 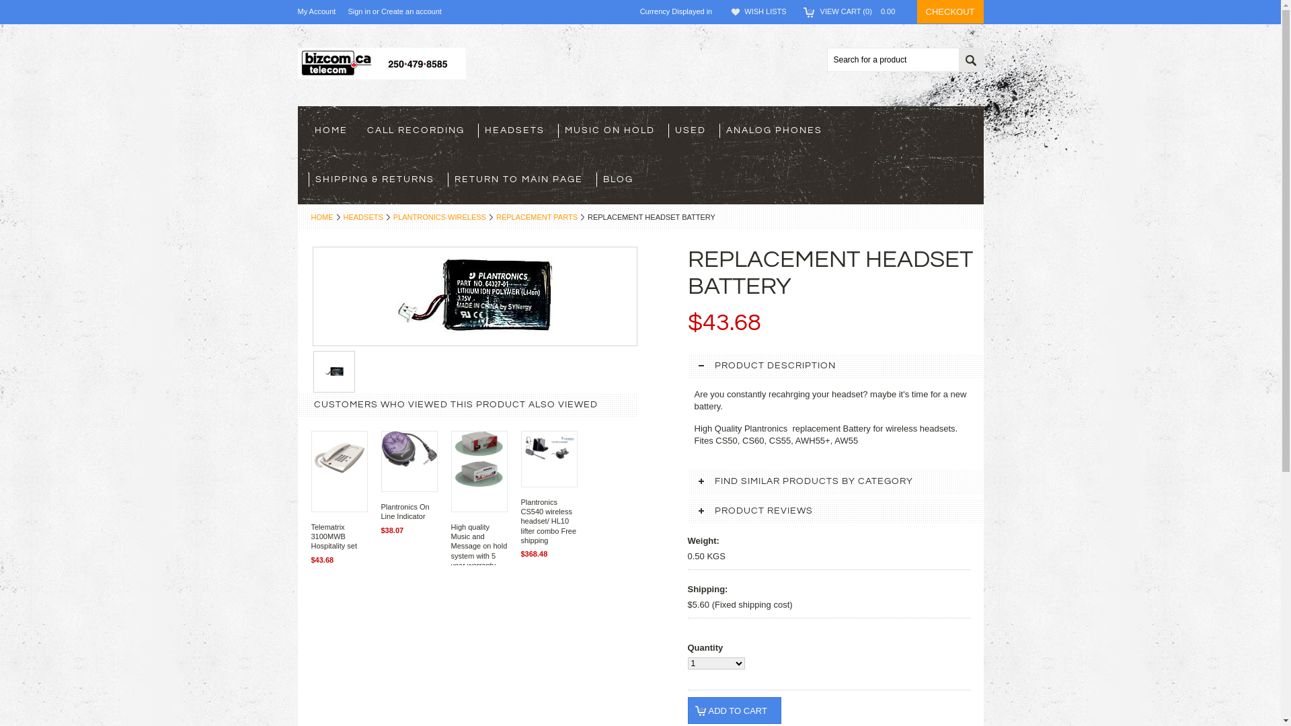 What do you see at coordinates (862, 11) in the screenshot?
I see `VIEW CART (0) 0.00    ` at bounding box center [862, 11].